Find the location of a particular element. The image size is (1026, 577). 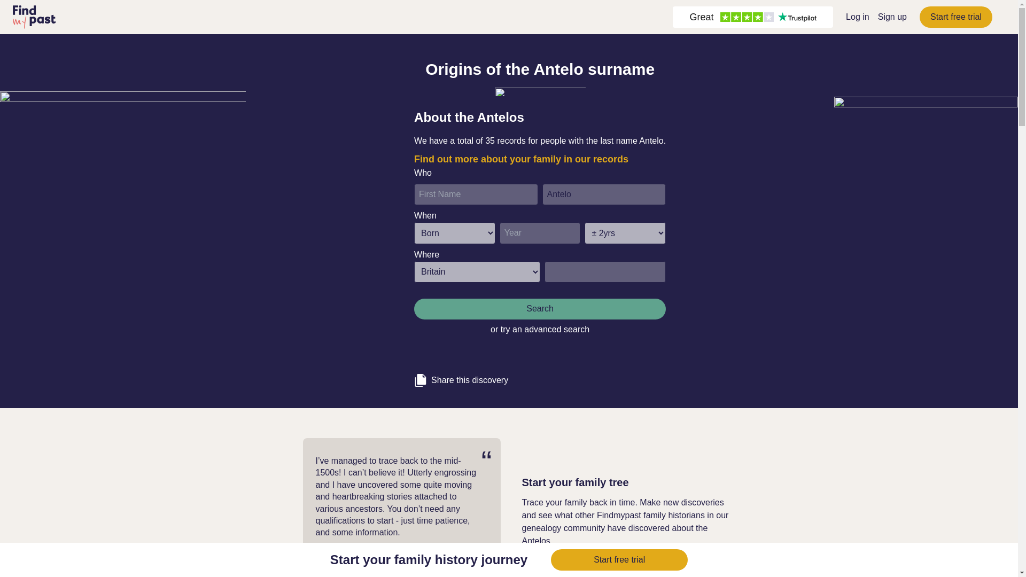

Log in is located at coordinates (857, 16).